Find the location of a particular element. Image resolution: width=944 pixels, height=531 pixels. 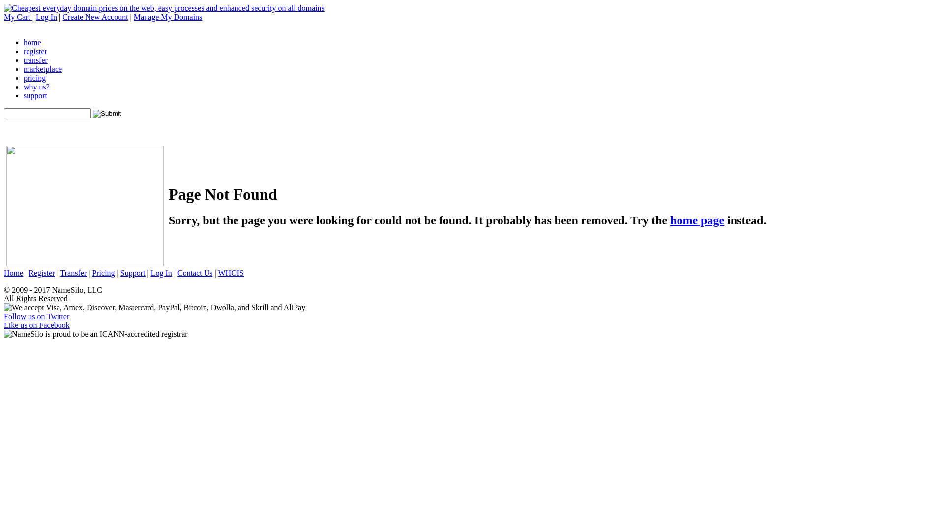

Follow us on Twitter is located at coordinates (36, 316).